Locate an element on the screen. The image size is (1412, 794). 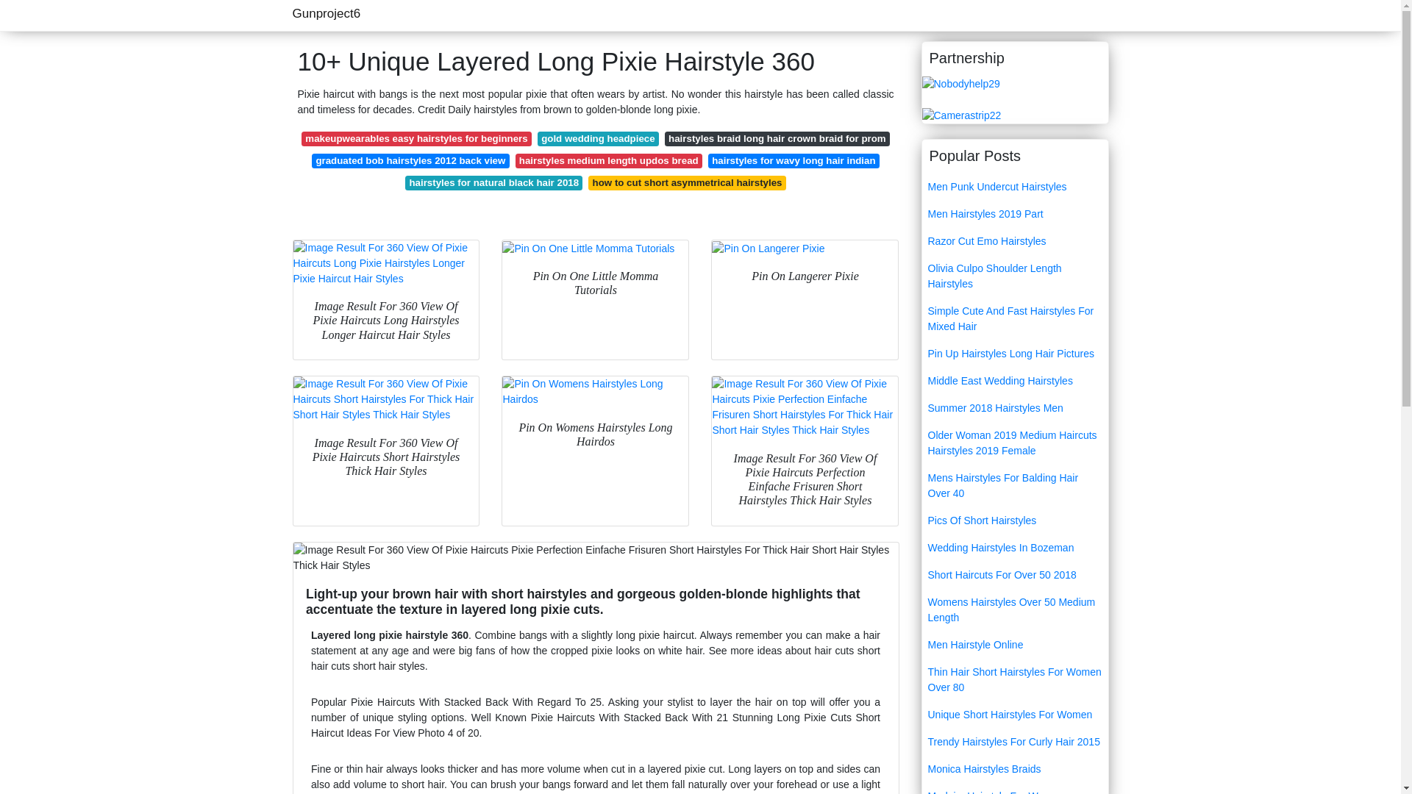
hairstyles medium length updos bread is located at coordinates (608, 160).